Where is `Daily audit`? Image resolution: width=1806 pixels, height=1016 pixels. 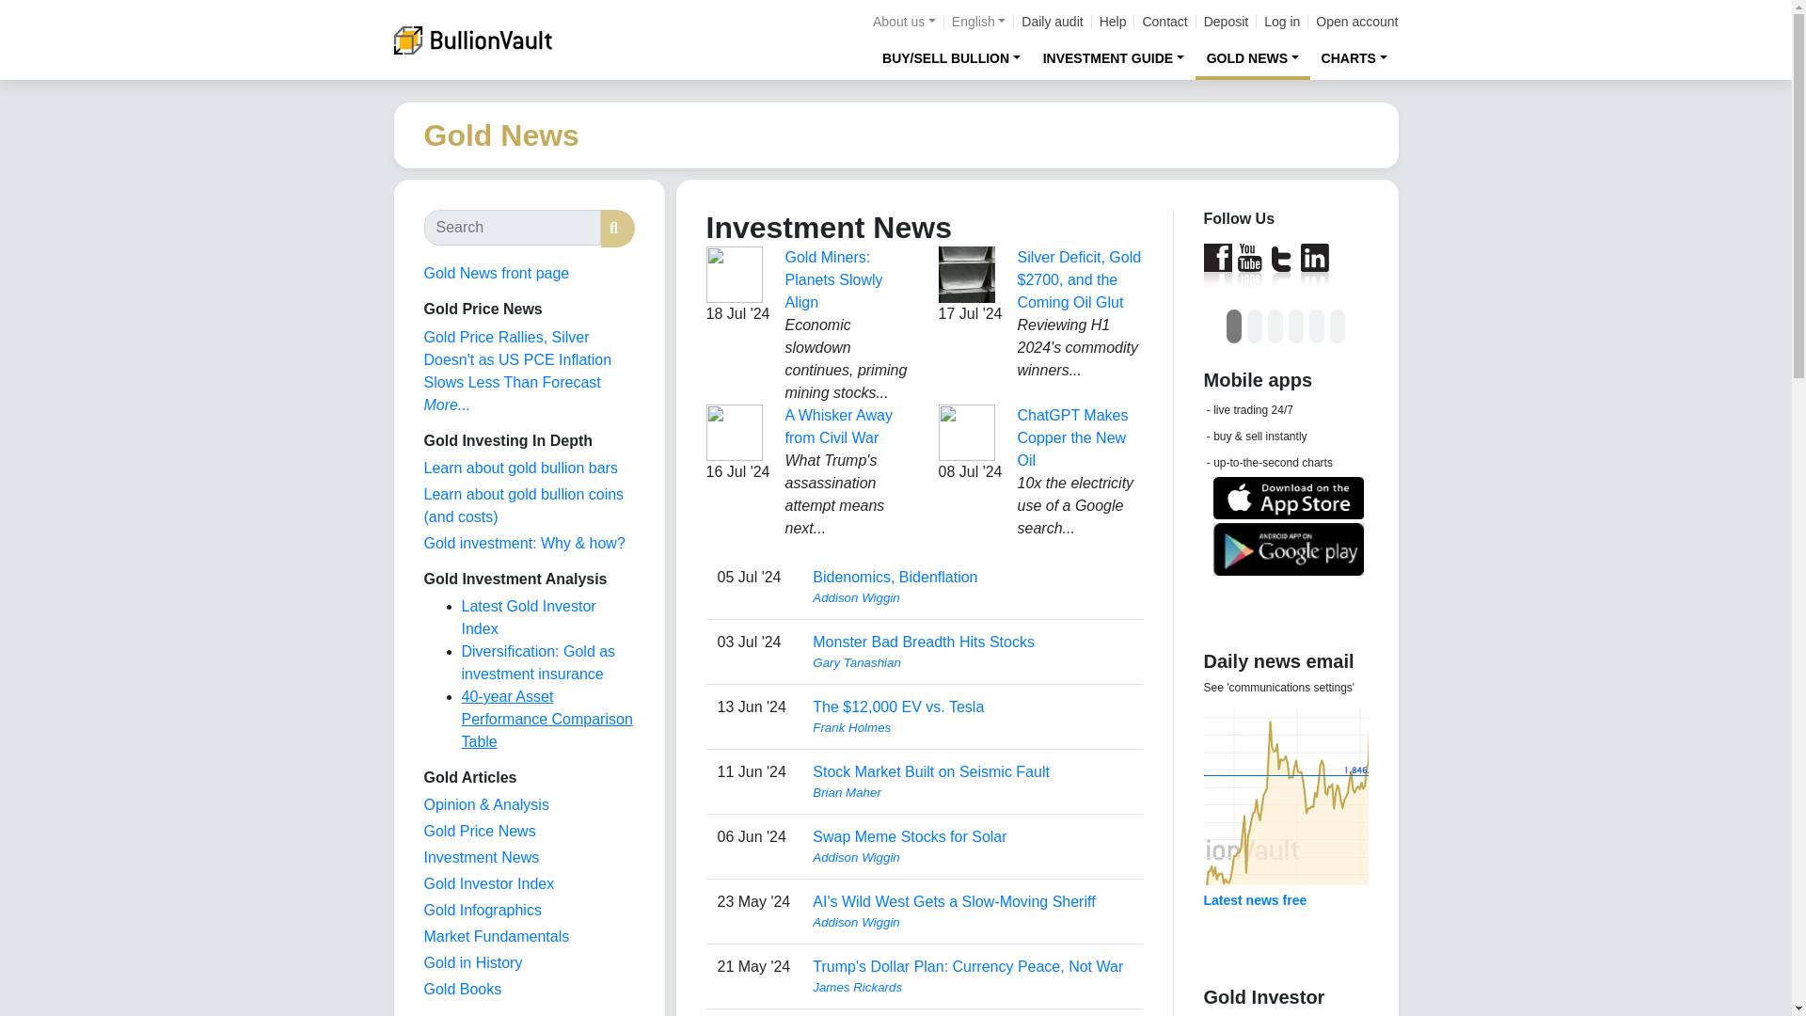
Daily audit is located at coordinates (1052, 22).